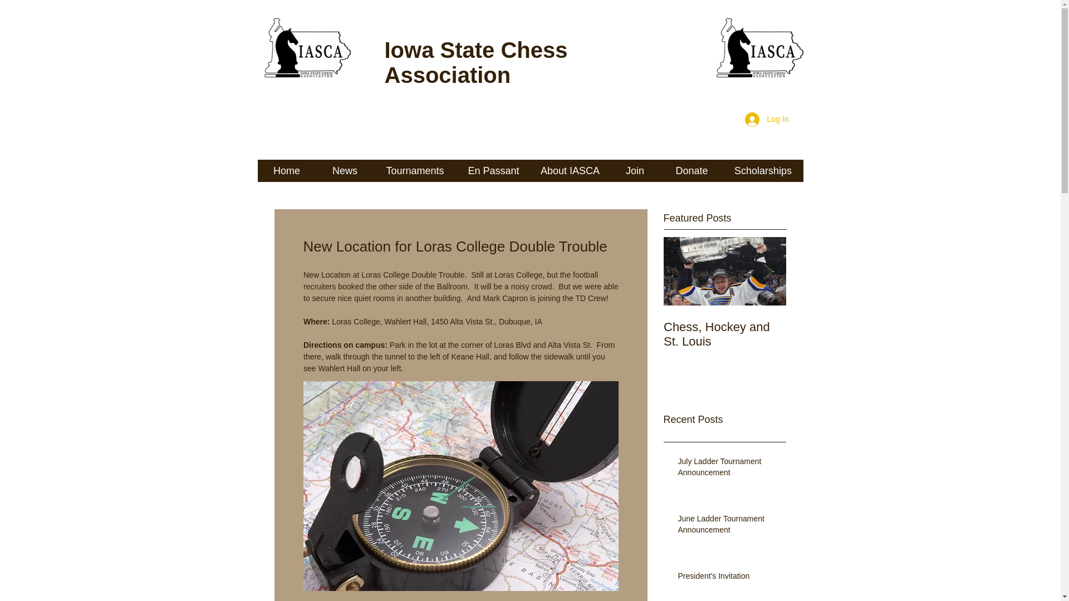 The height and width of the screenshot is (601, 1069). Describe the element at coordinates (415, 171) in the screenshot. I see `Tournaments` at that location.